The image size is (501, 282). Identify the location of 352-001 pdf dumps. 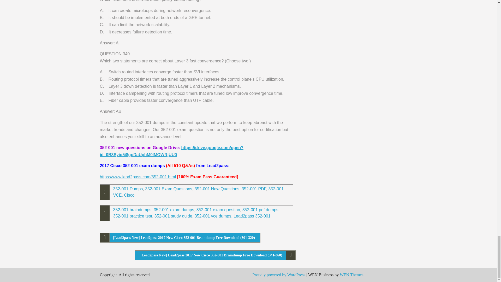
(260, 210).